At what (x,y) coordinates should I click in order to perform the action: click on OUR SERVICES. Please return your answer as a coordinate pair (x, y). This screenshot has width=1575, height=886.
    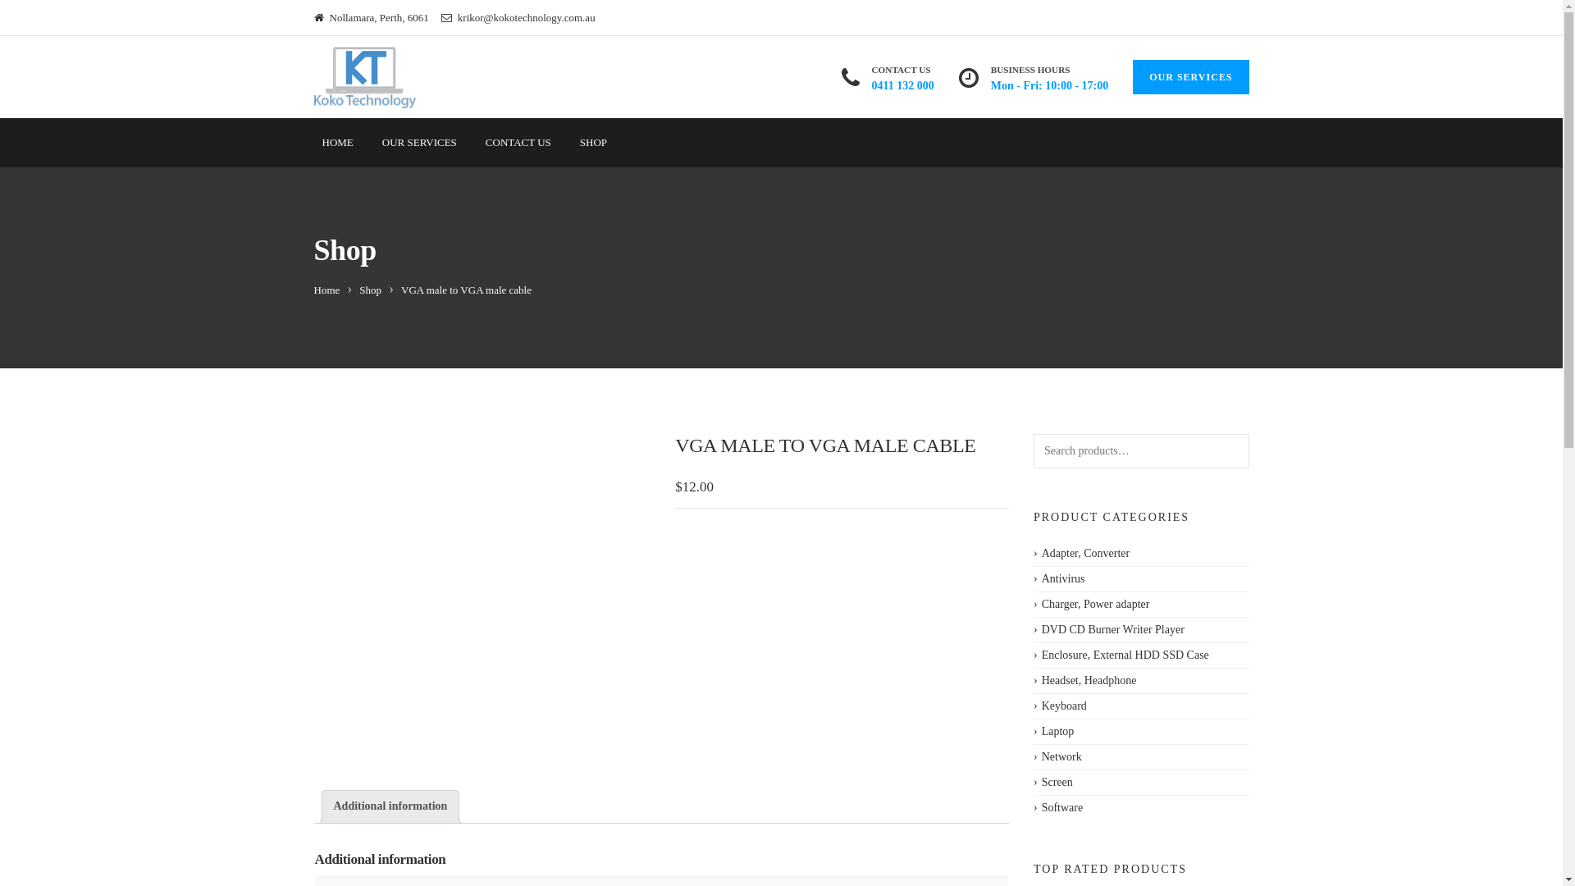
    Looking at the image, I should click on (1191, 77).